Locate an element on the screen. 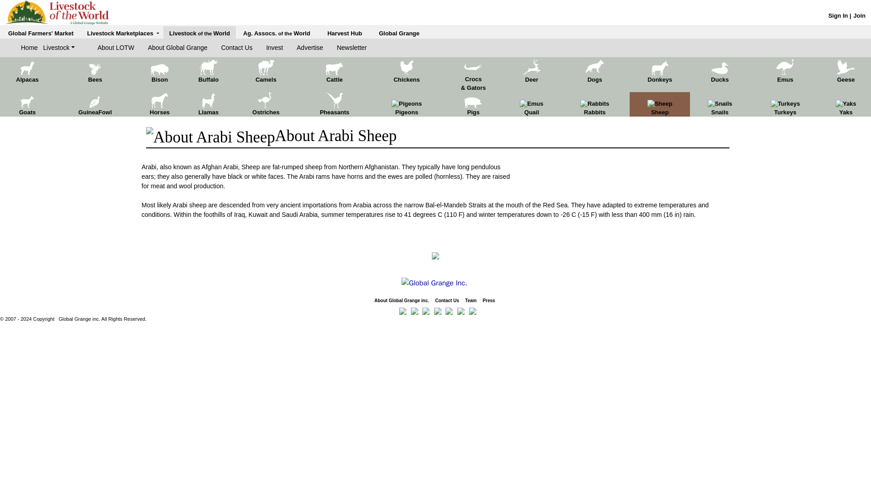 The image size is (871, 490). Join is located at coordinates (859, 15).